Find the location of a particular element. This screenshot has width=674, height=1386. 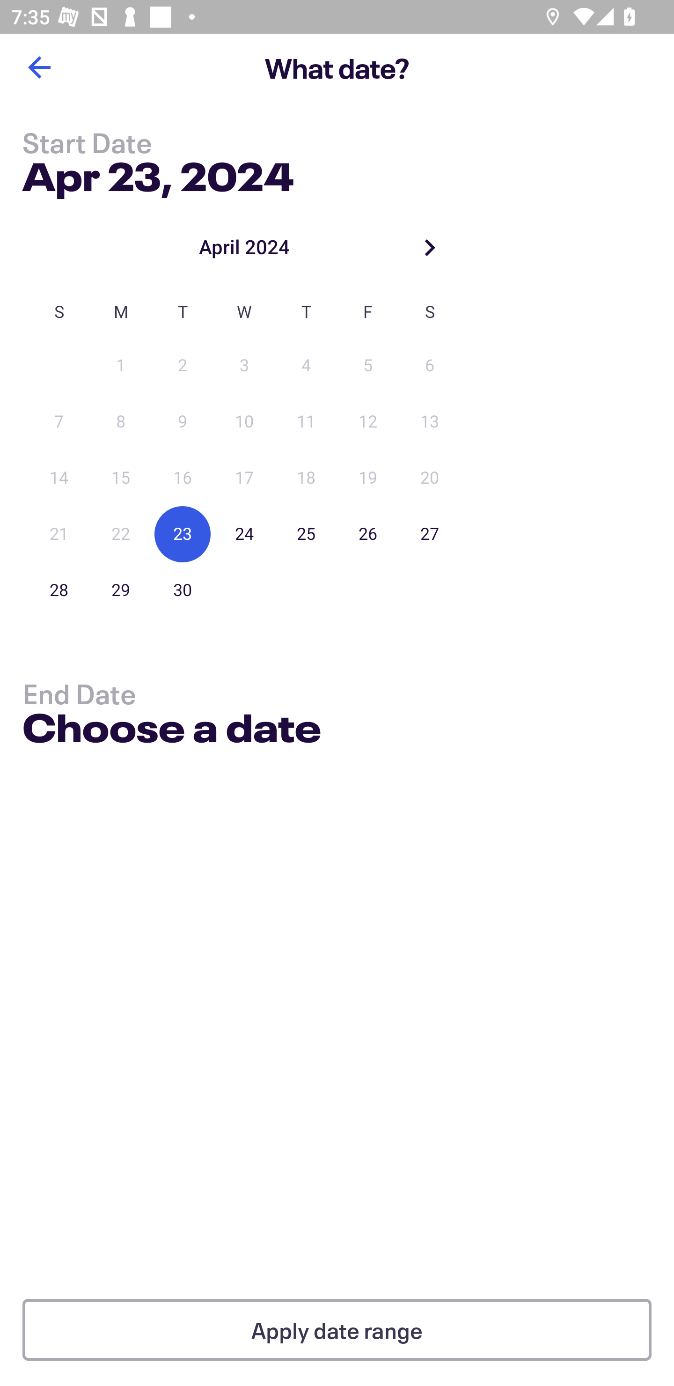

Apr 23, 2024 is located at coordinates (158, 173).